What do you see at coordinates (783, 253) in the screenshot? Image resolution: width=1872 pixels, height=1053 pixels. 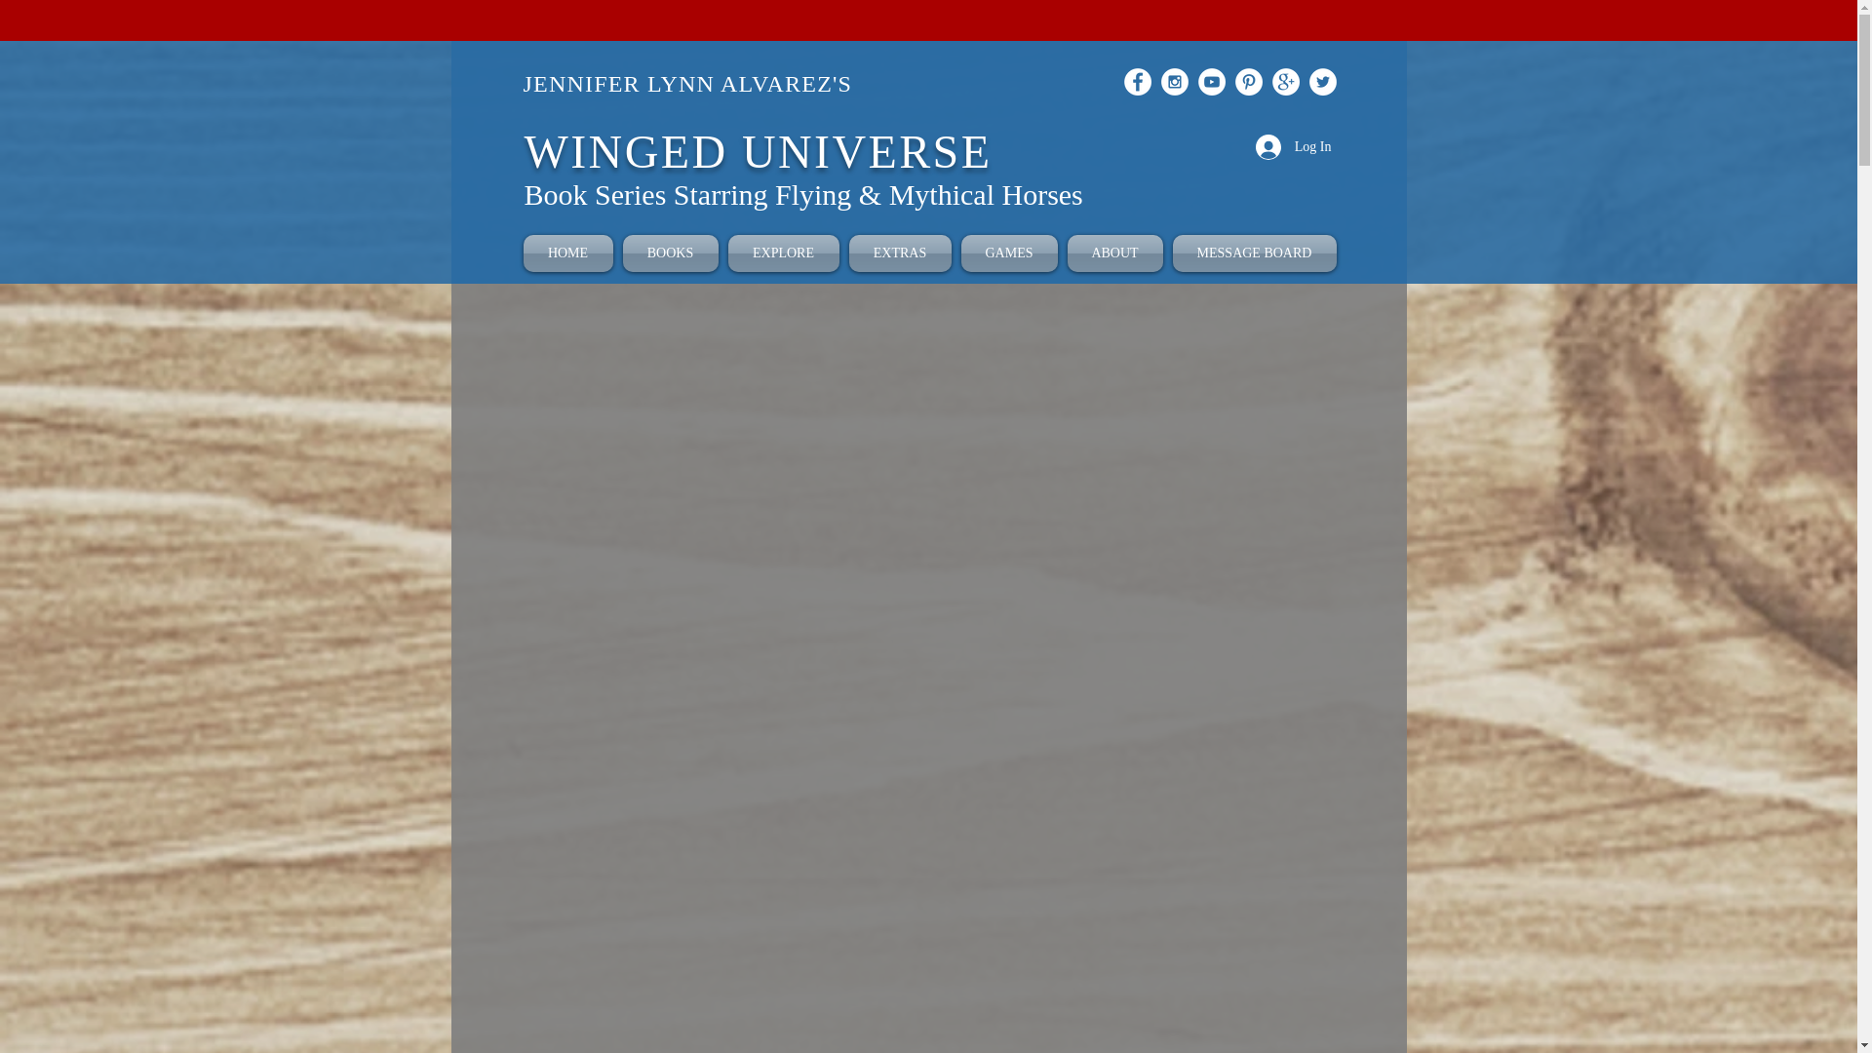 I see `EXPLORE` at bounding box center [783, 253].